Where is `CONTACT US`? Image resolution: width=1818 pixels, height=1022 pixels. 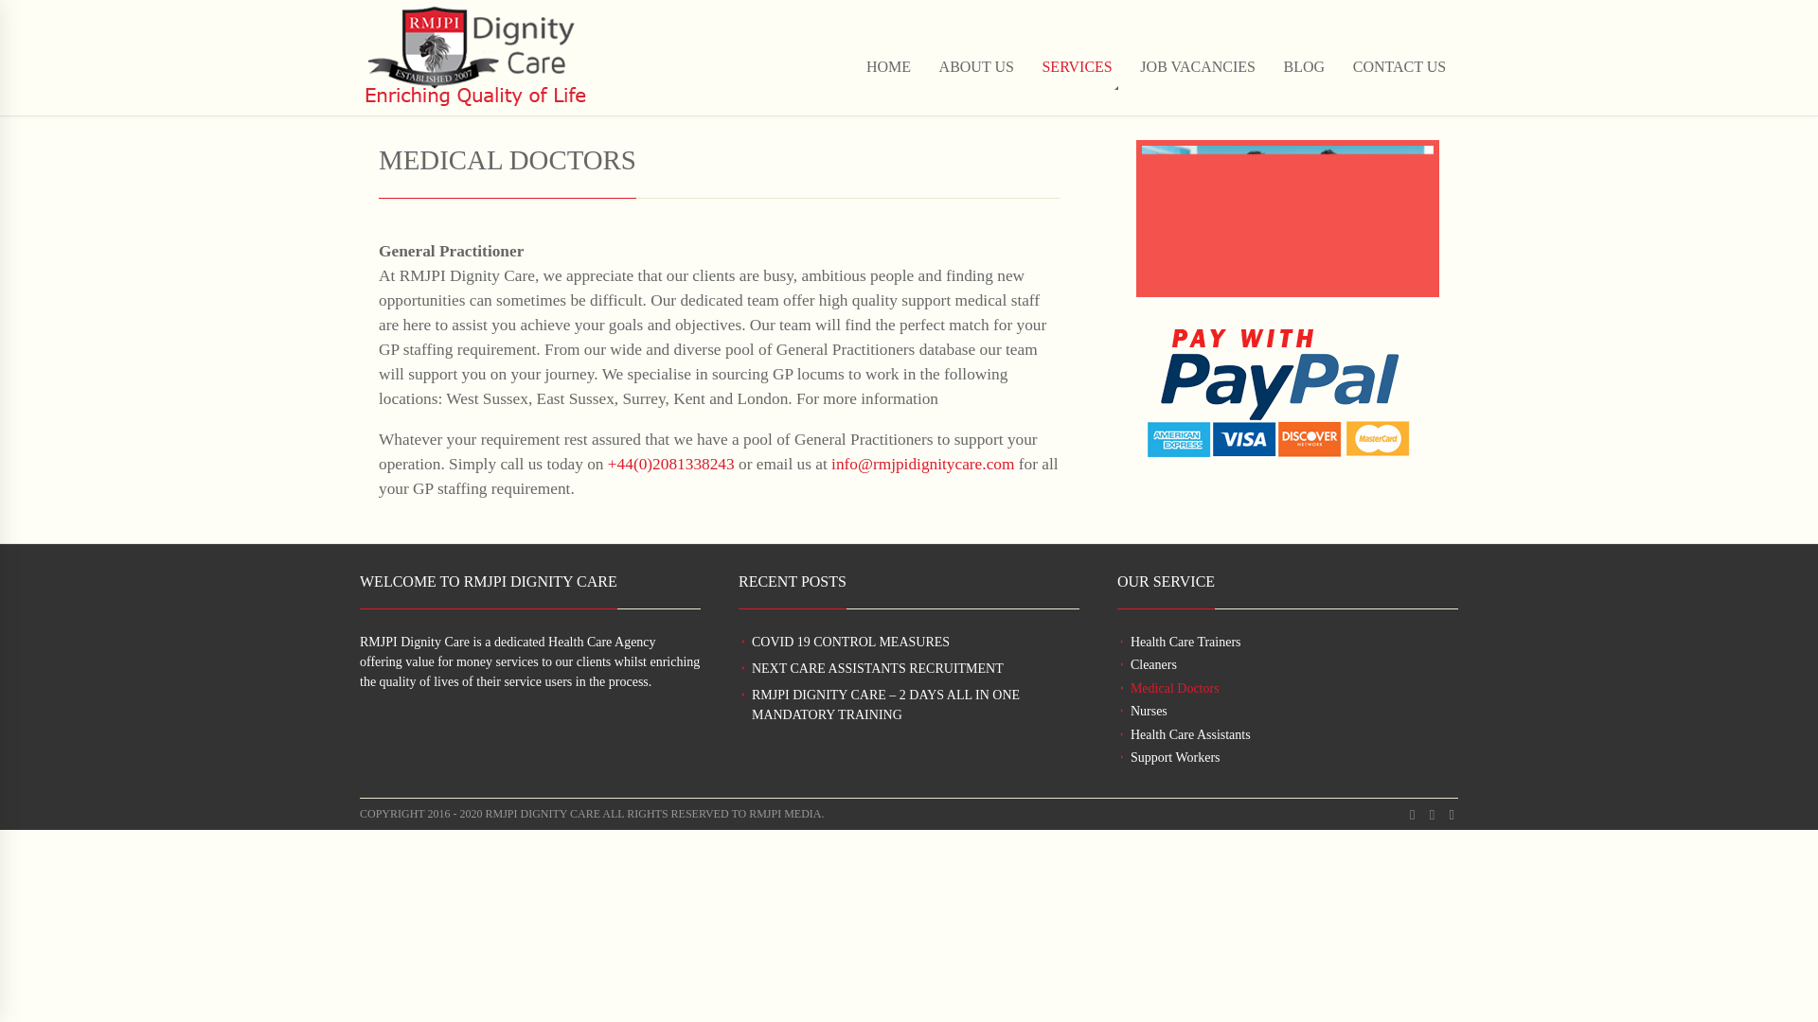
CONTACT US is located at coordinates (1399, 85).